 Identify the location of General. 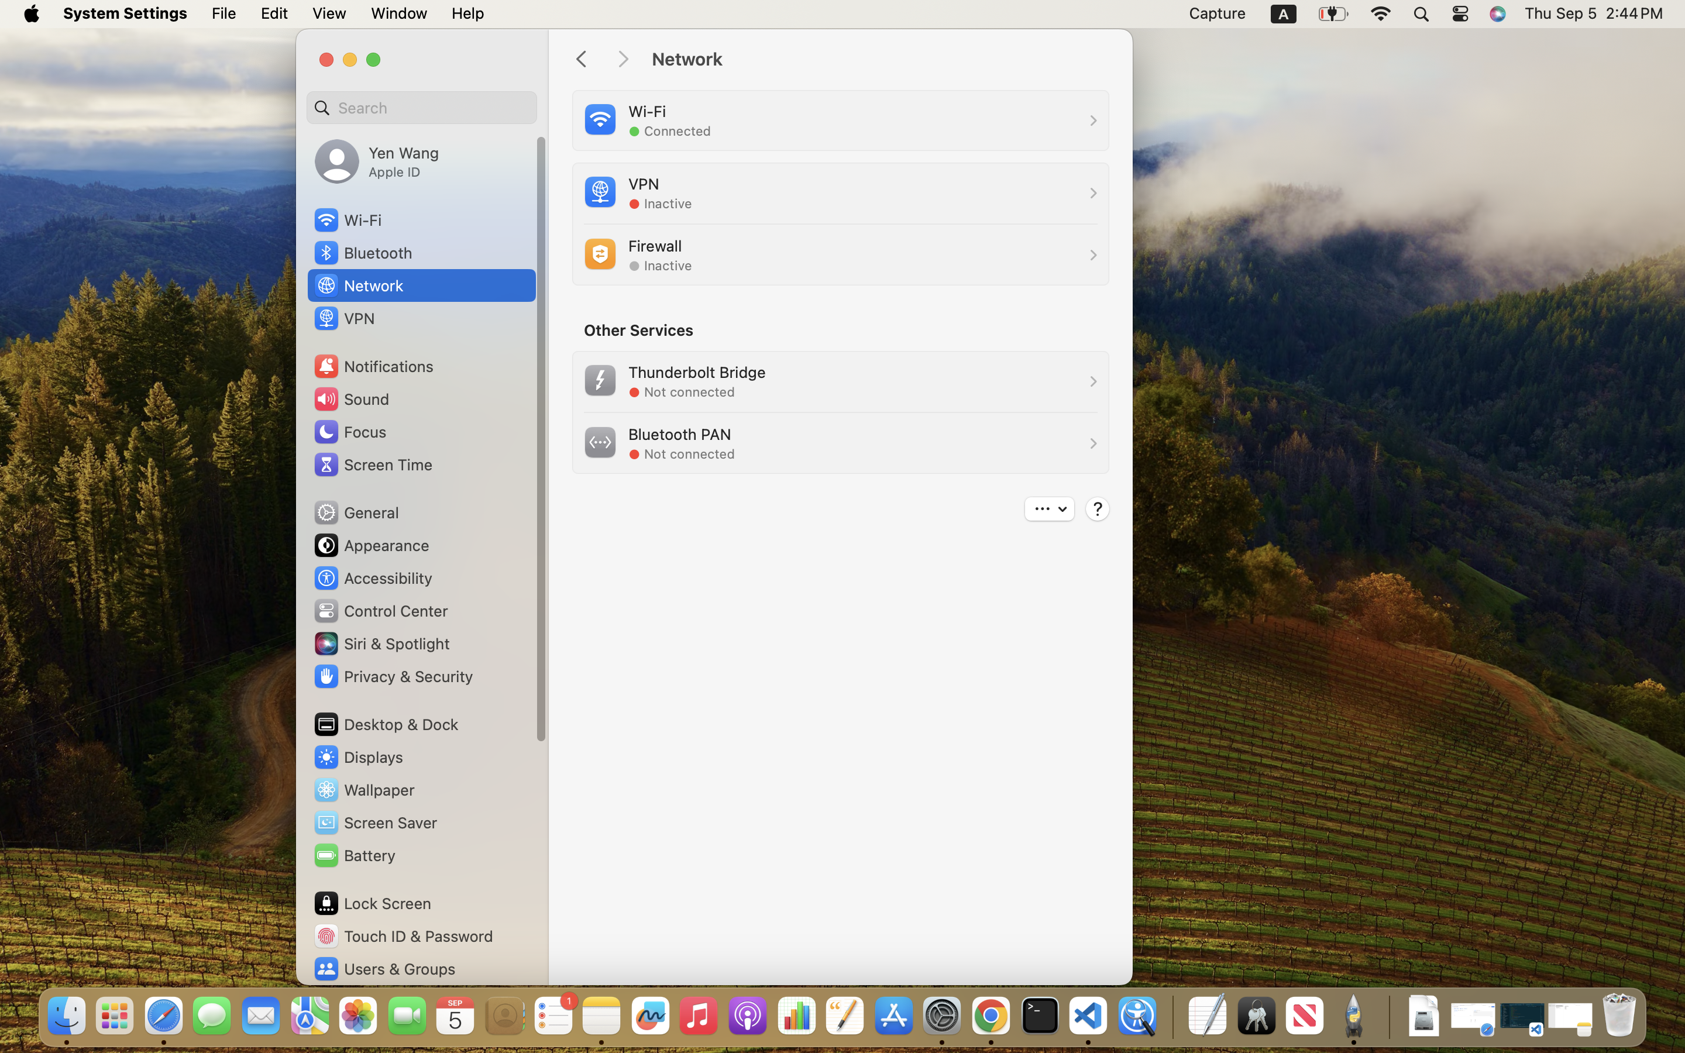
(356, 512).